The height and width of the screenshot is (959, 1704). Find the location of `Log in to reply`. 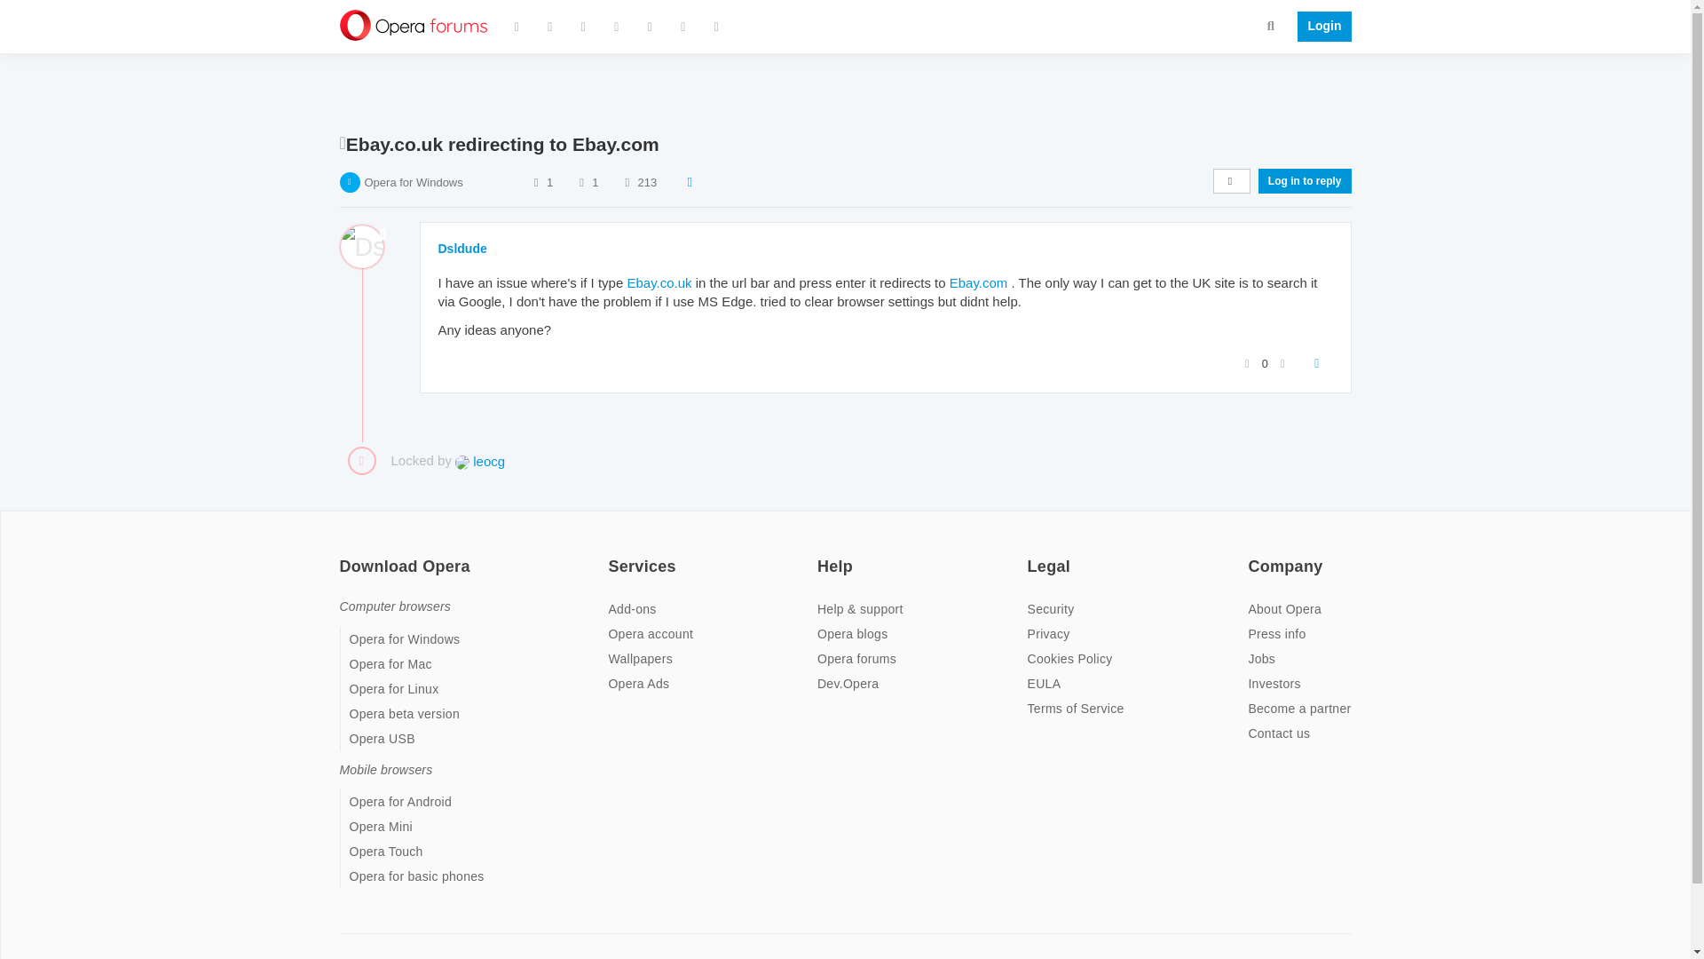

Log in to reply is located at coordinates (1305, 181).